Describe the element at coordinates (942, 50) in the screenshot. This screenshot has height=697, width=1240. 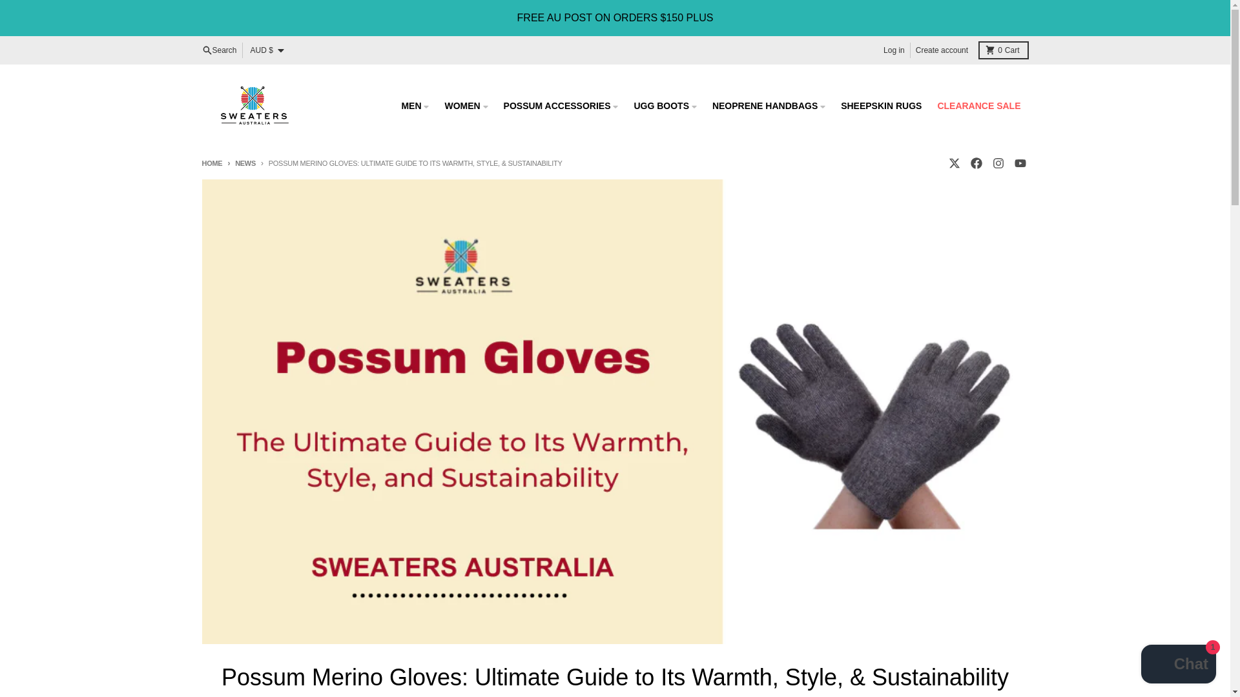
I see `Create account` at that location.